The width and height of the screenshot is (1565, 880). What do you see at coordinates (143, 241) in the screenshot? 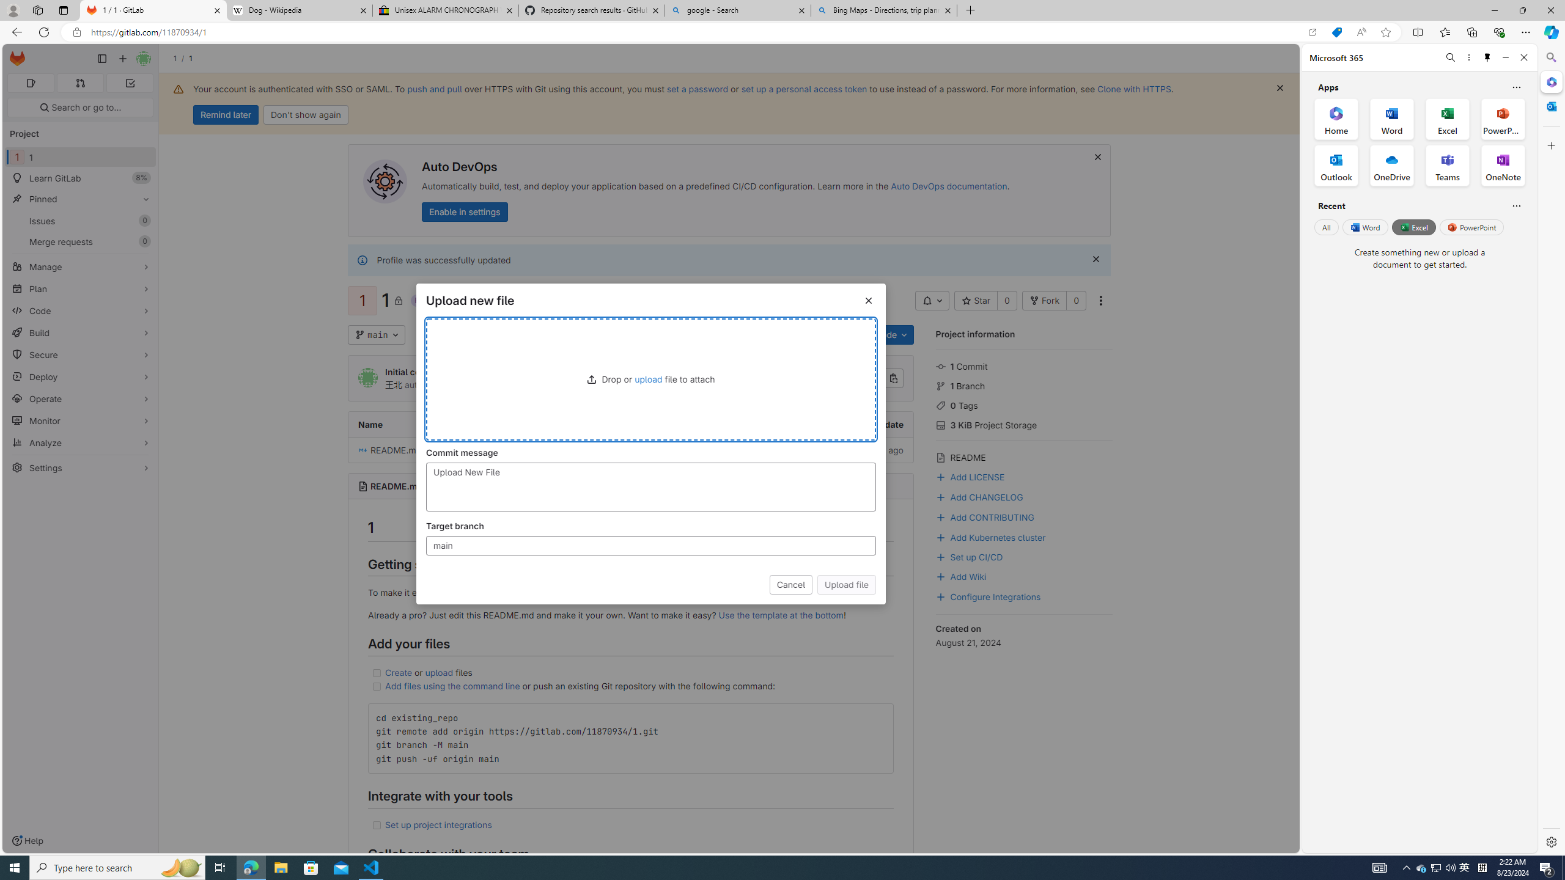
I see `Unpin Merge requests` at bounding box center [143, 241].